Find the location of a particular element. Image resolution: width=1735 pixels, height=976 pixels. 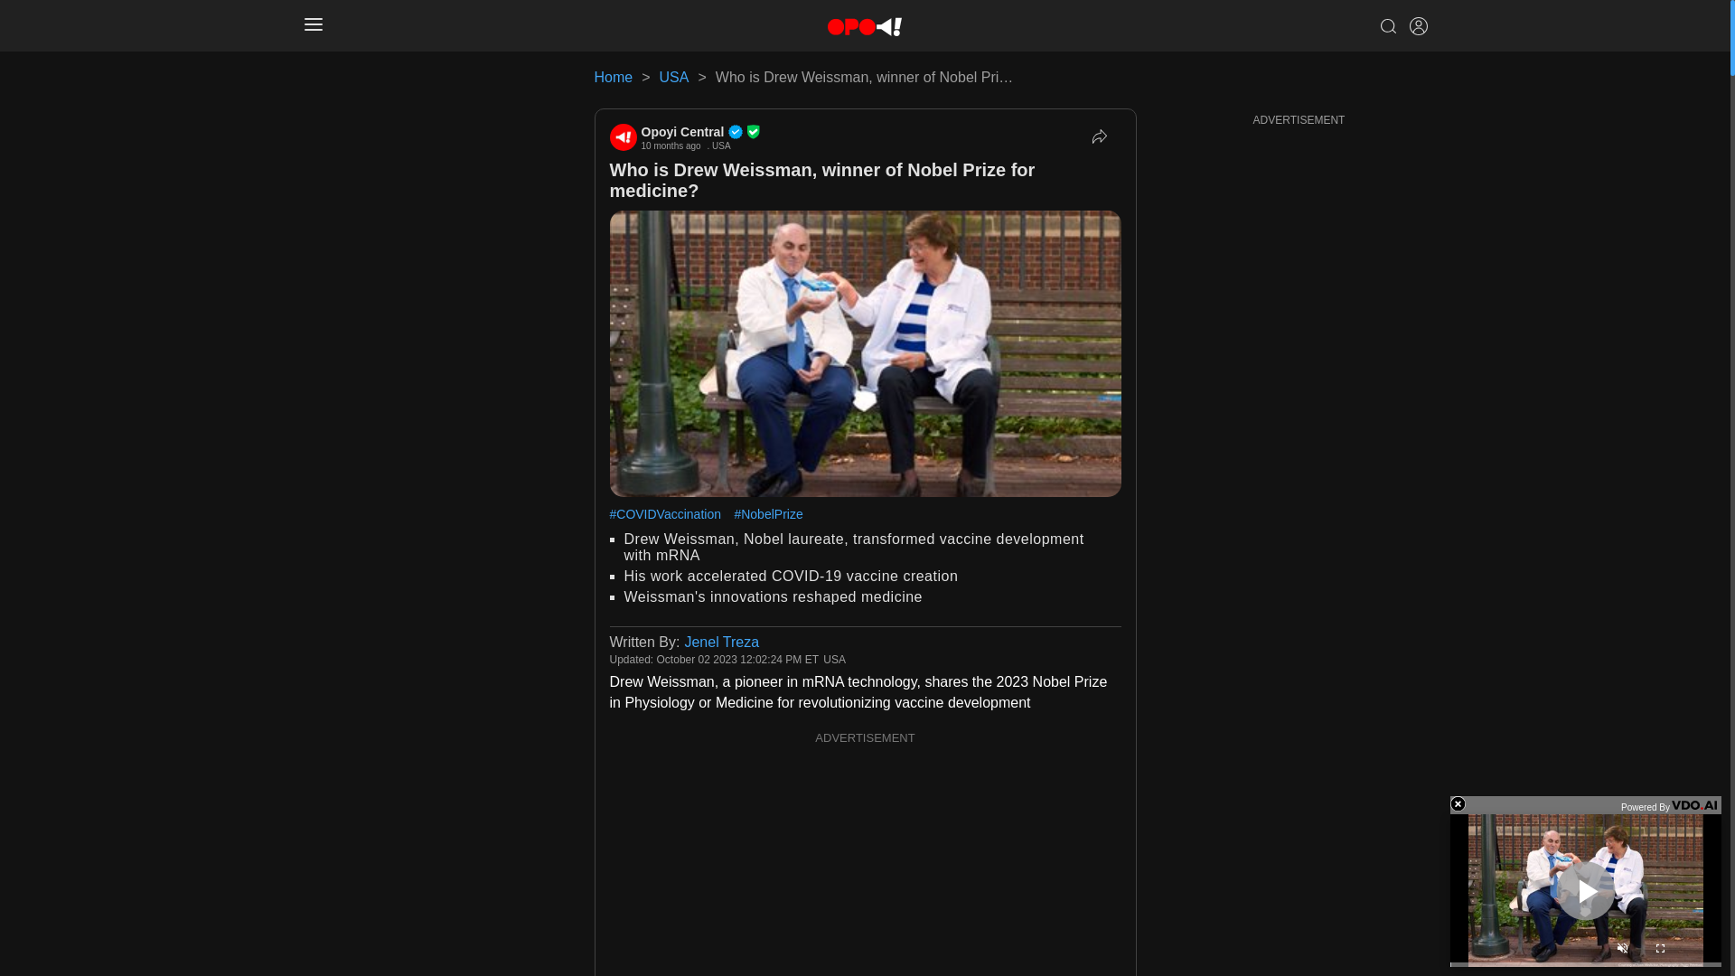

Fullscreen is located at coordinates (1659, 951).